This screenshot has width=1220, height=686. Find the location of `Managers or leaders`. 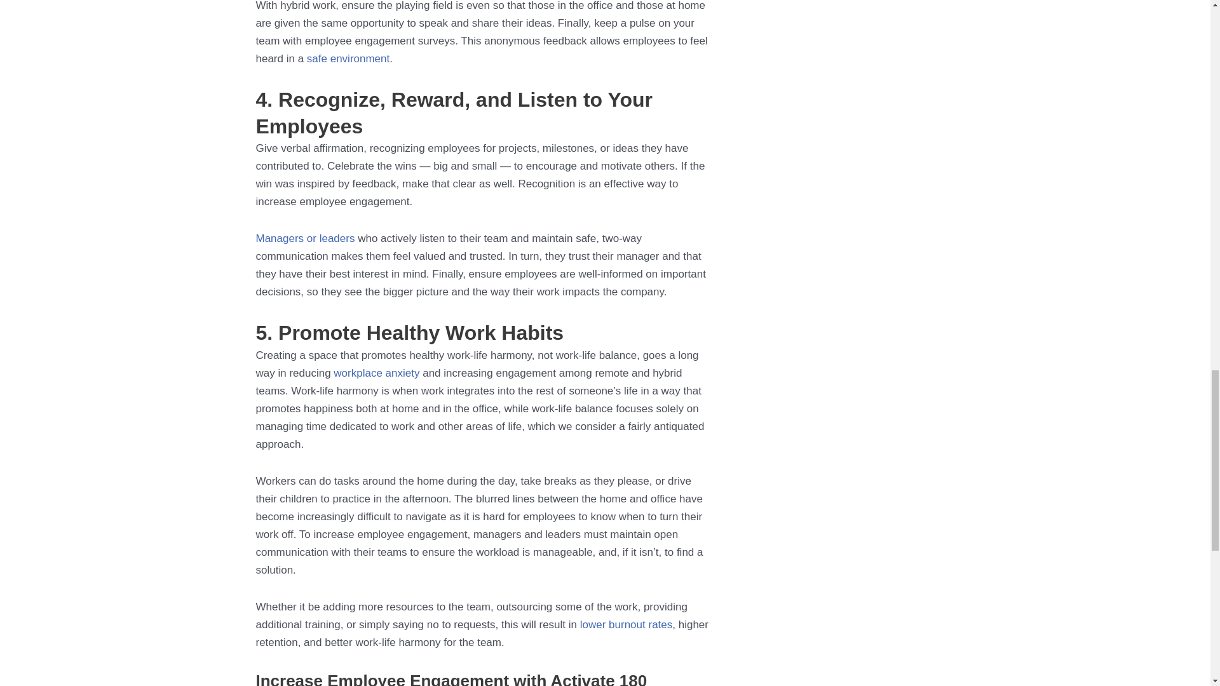

Managers or leaders is located at coordinates (305, 238).